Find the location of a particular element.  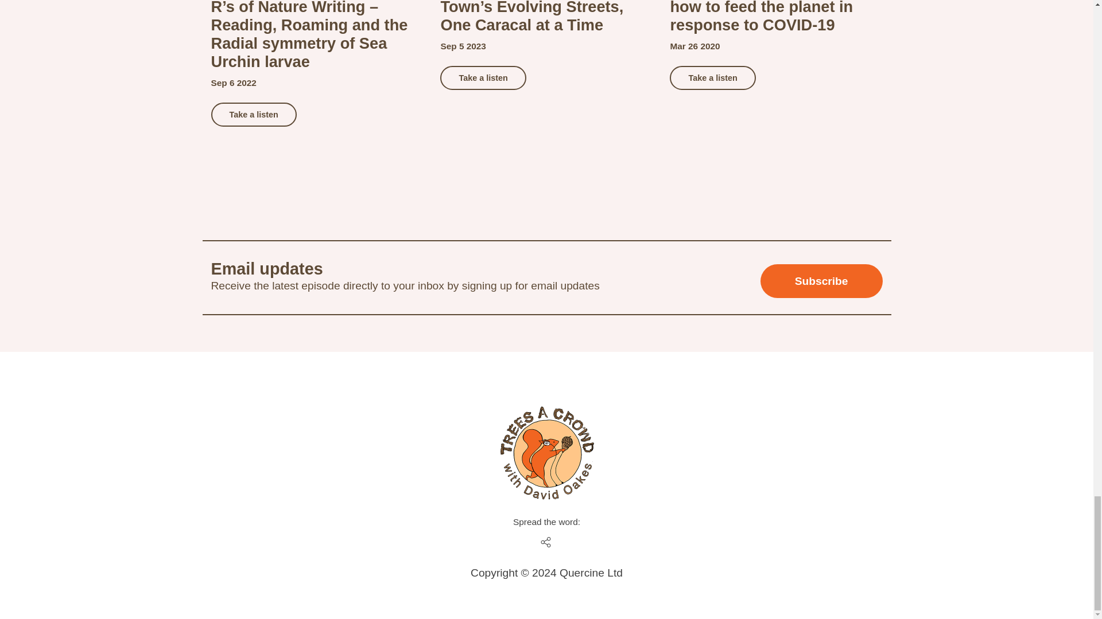

Take a listen is located at coordinates (712, 77).